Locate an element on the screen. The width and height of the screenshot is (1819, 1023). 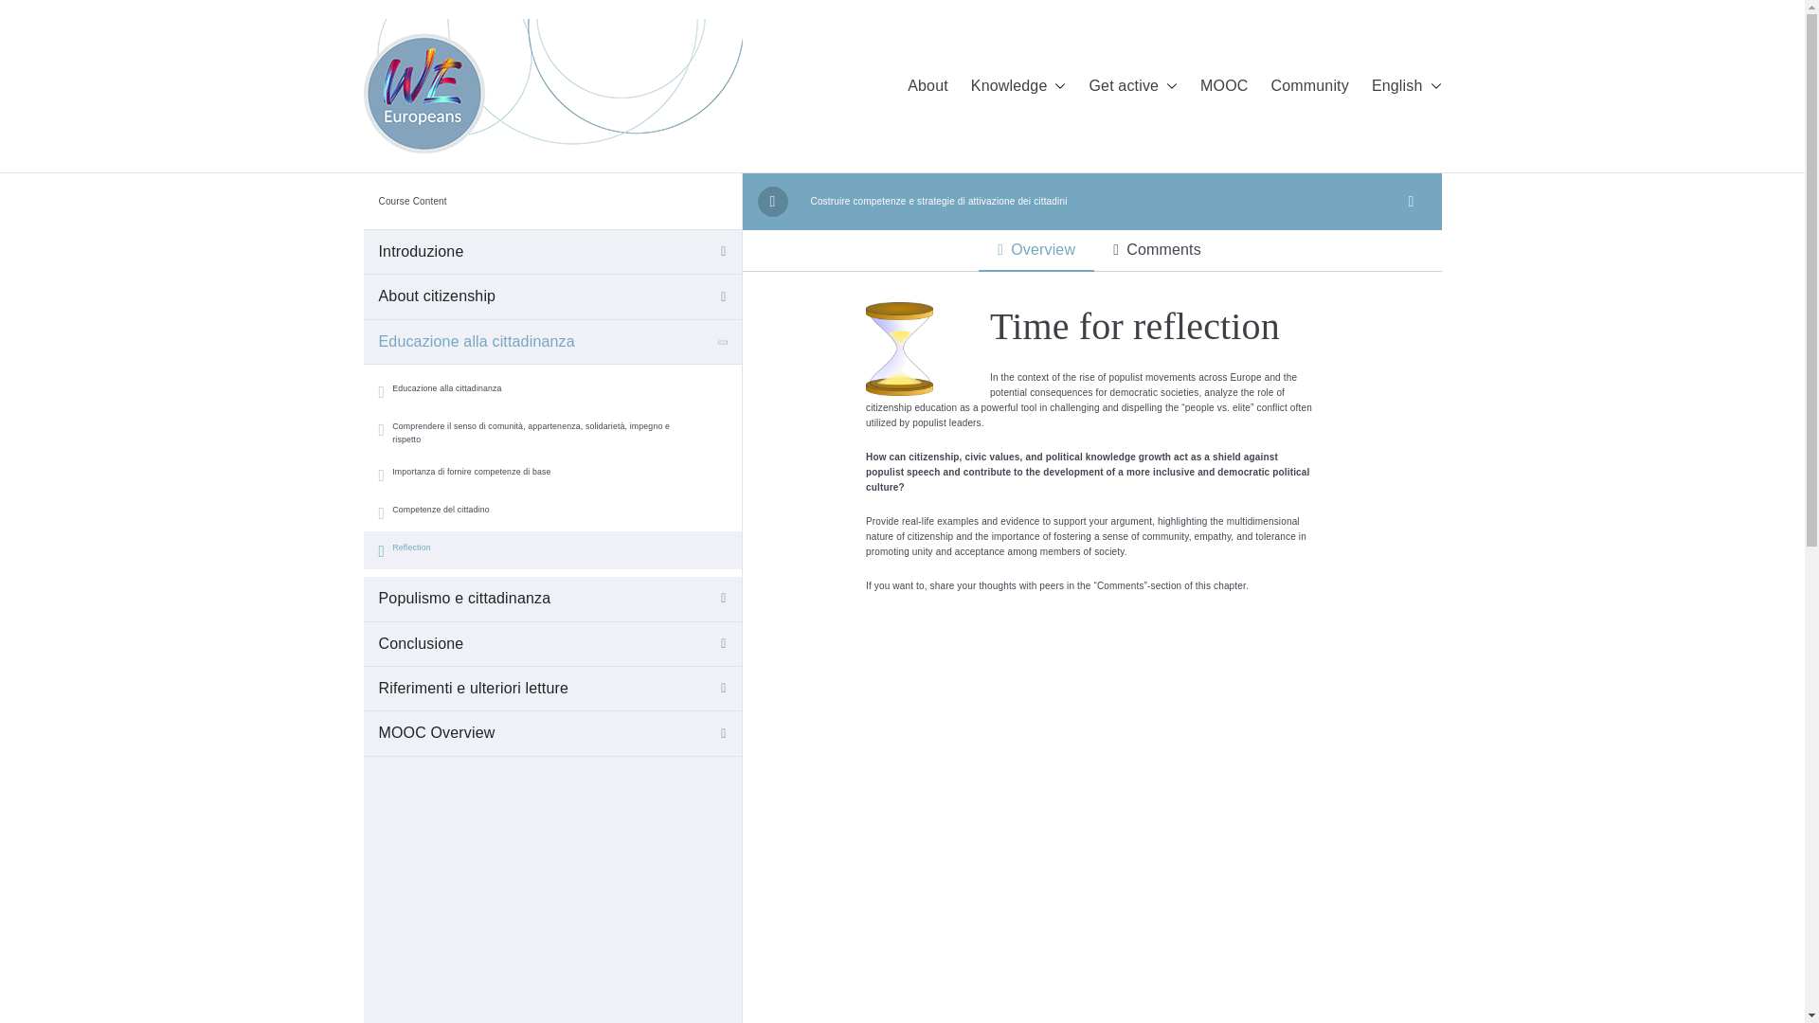
Knowledge is located at coordinates (1018, 85).